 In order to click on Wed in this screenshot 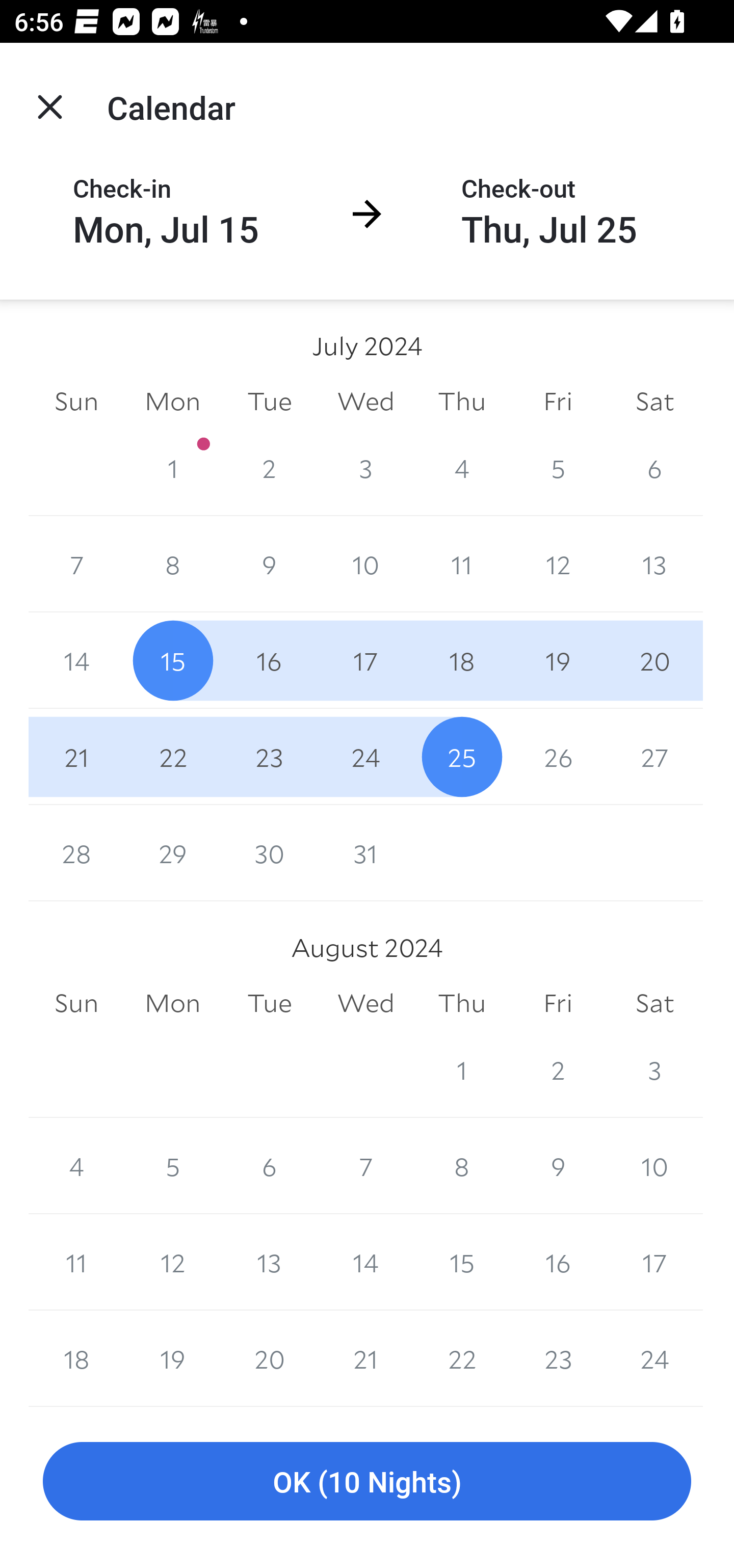, I will do `click(366, 1004)`.